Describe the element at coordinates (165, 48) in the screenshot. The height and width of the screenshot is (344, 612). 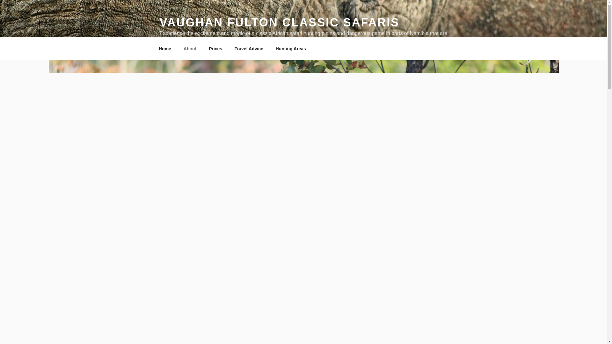
I see `Home` at that location.